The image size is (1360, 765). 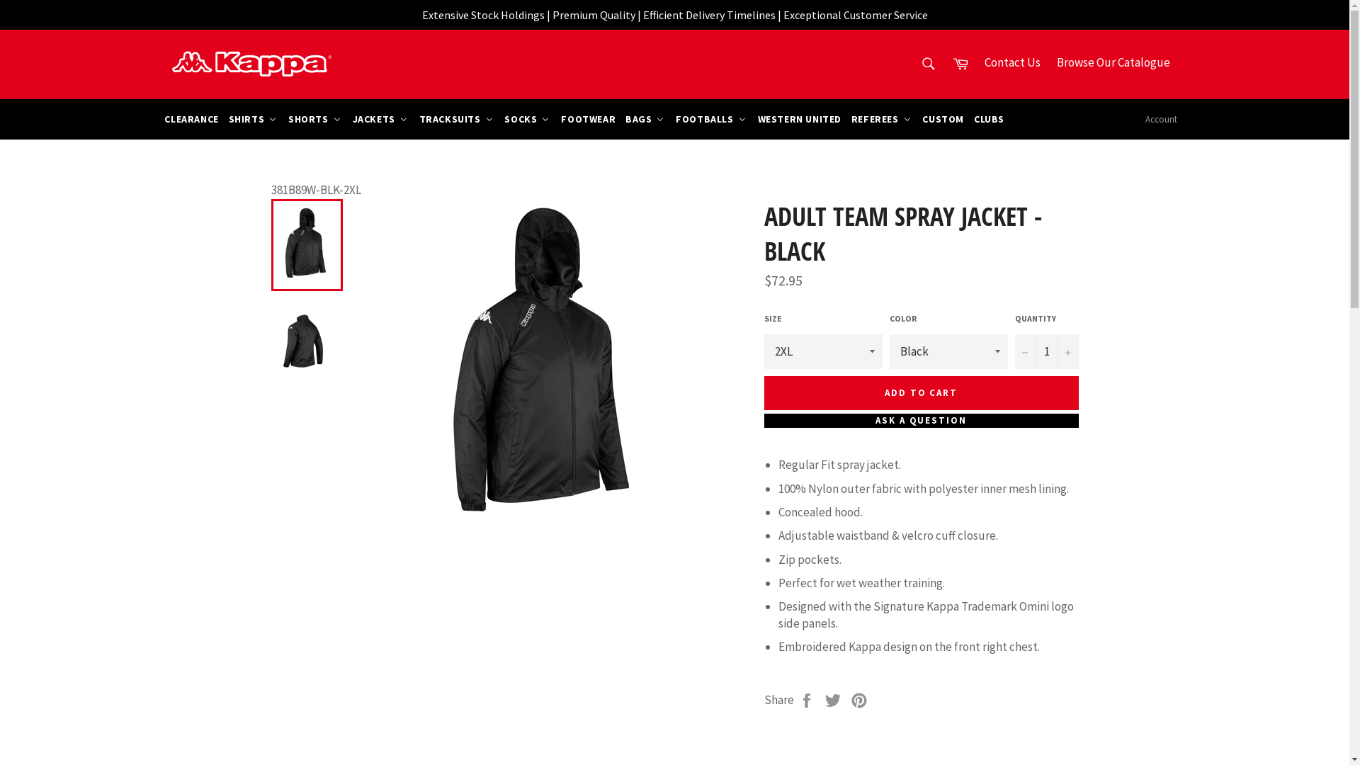 I want to click on +, so click(x=1067, y=351).